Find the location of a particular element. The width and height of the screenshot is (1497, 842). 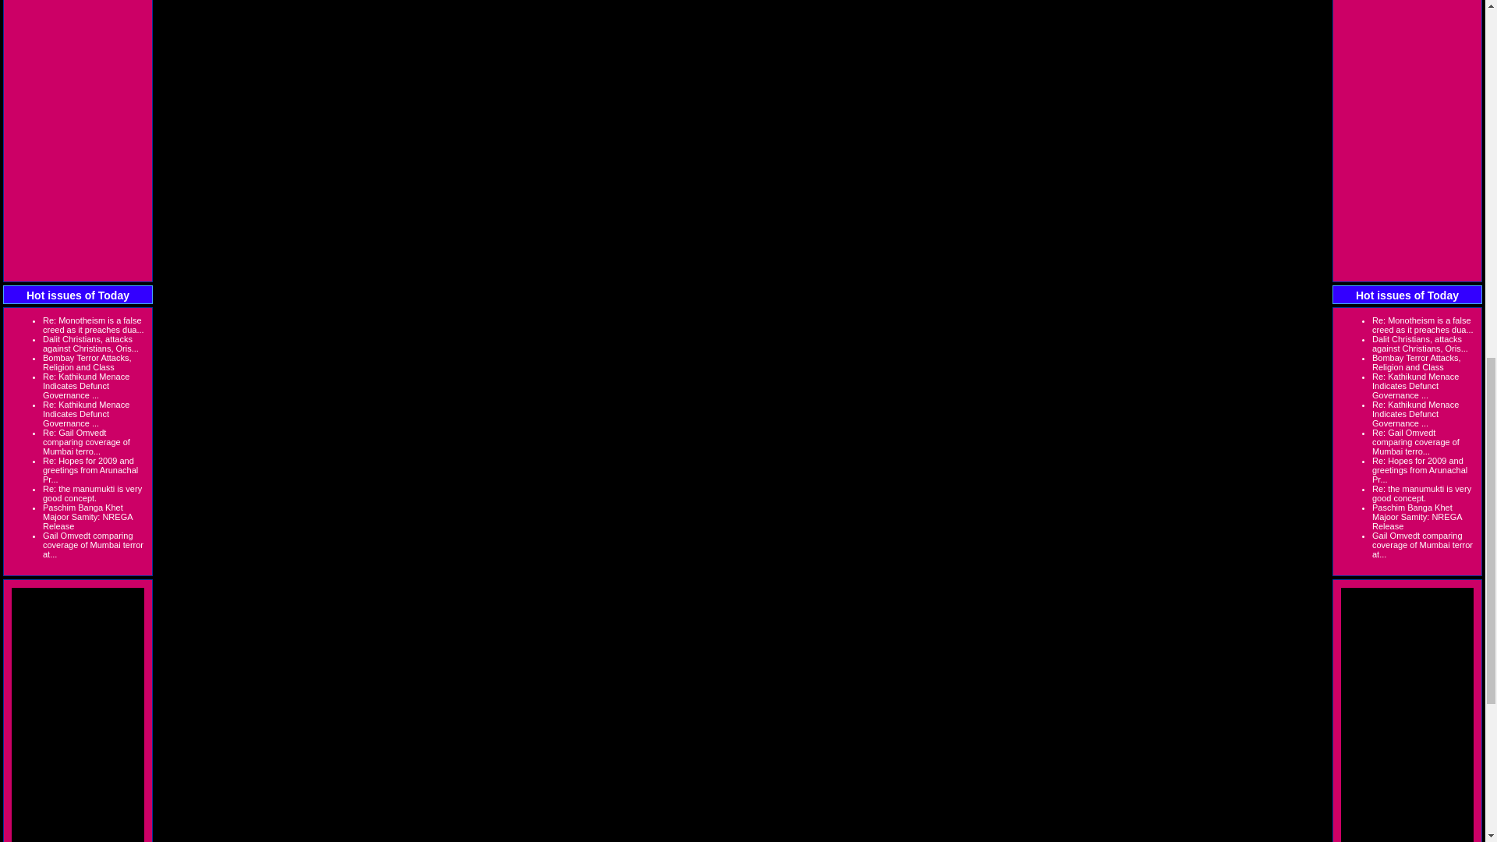

Dalit Christians, attacks against Christians, Oris... is located at coordinates (90, 343).